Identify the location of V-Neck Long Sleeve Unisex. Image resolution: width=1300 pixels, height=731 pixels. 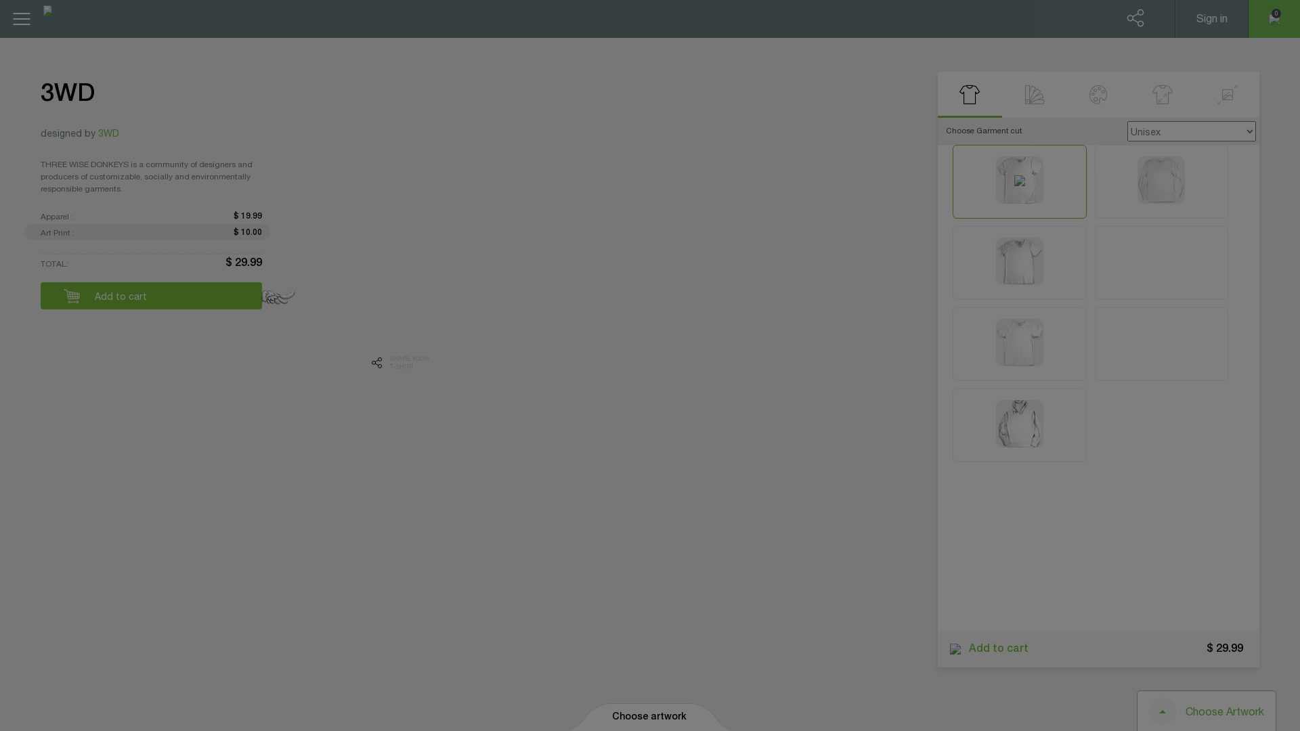
(1161, 261).